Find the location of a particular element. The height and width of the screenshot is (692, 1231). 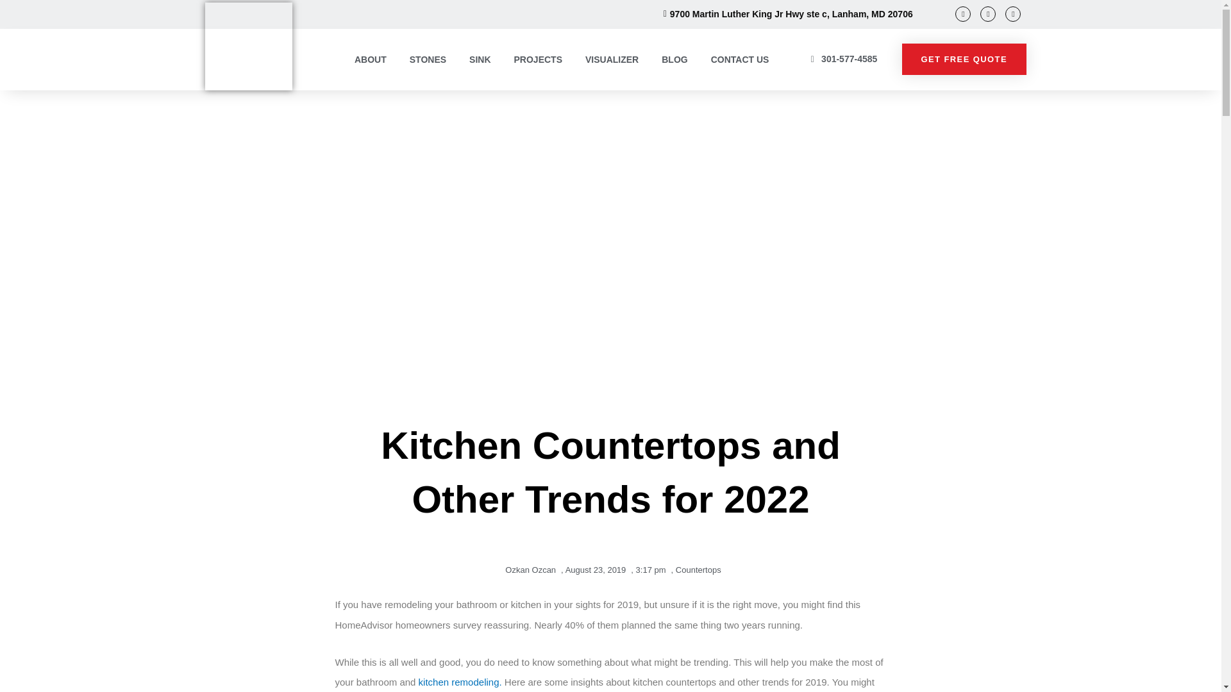

VISUALIZER is located at coordinates (612, 59).